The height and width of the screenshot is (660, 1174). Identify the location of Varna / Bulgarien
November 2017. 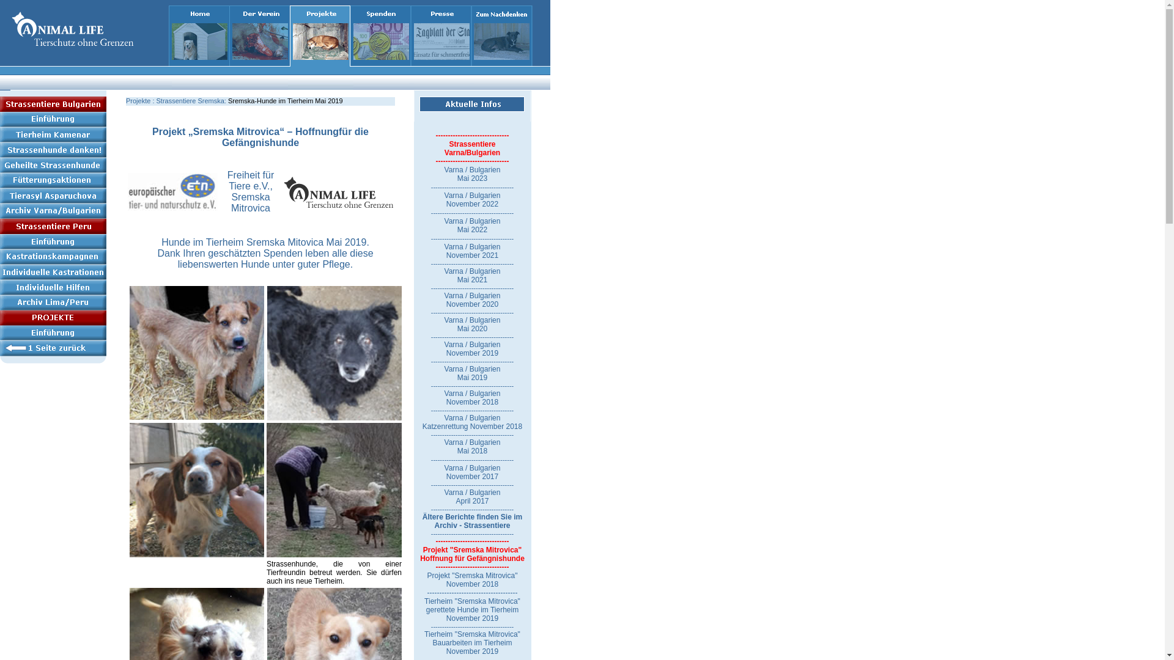
(473, 472).